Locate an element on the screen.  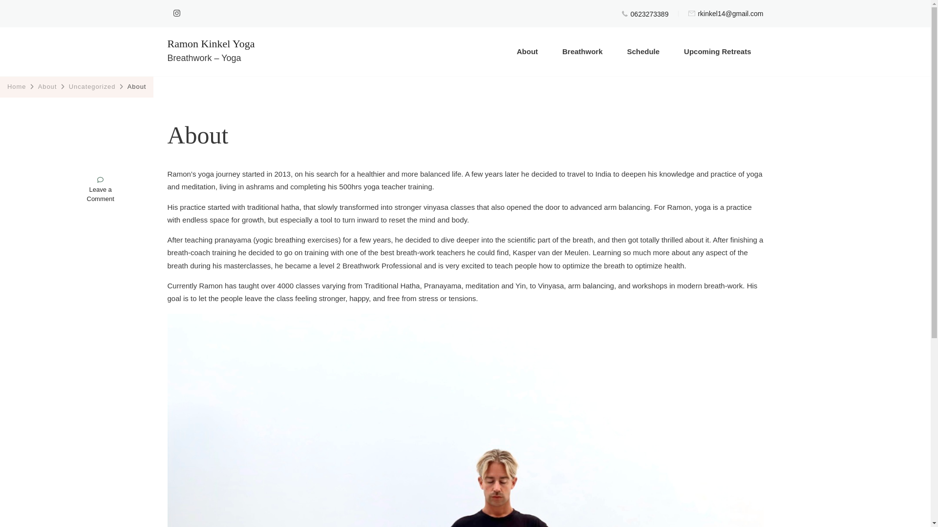
About is located at coordinates (527, 52).